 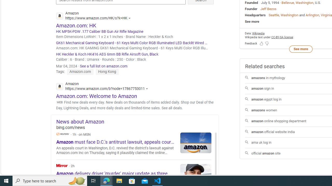 What do you see at coordinates (62, 165) in the screenshot?
I see `The Mirror` at bounding box center [62, 165].